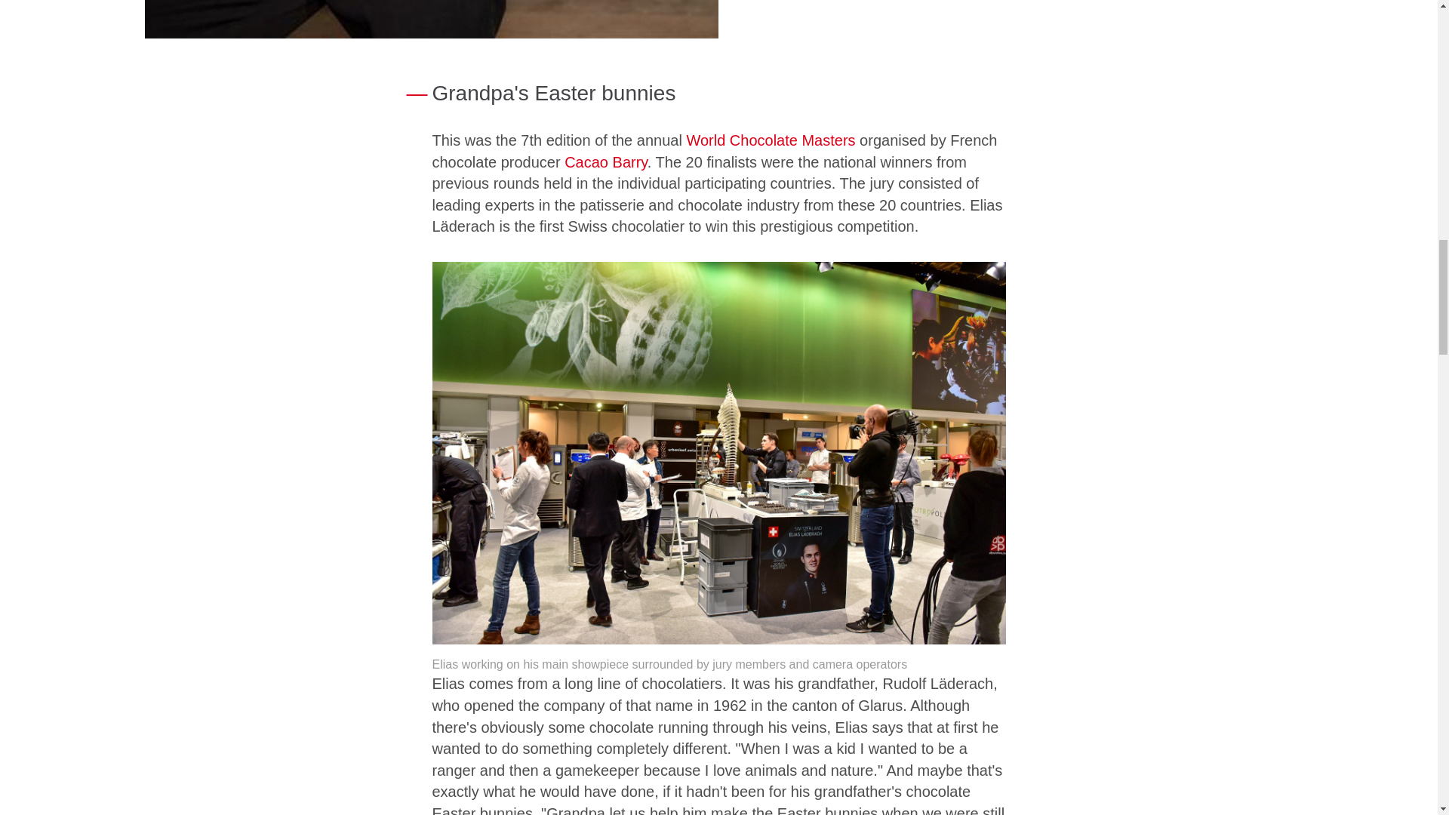 The height and width of the screenshot is (815, 1449). I want to click on Cacao Barry, so click(606, 161).